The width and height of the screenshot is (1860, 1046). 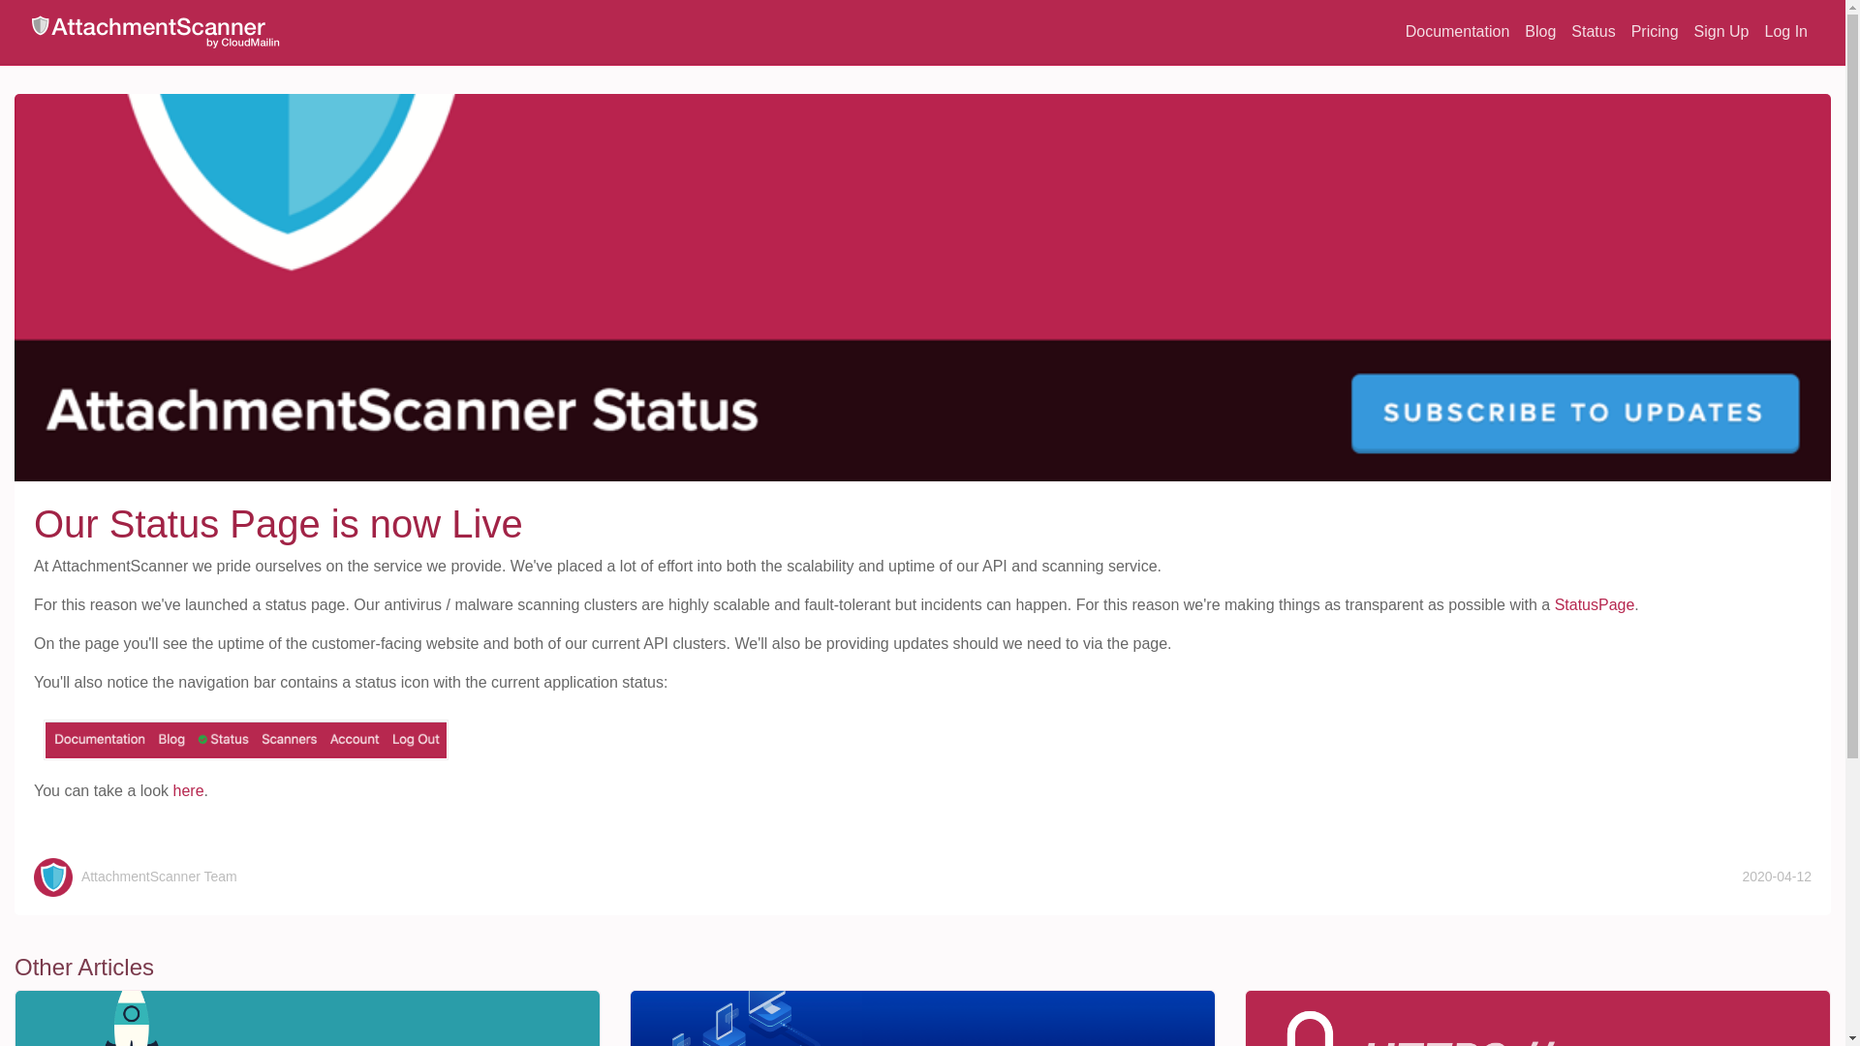 I want to click on StatusPage, so click(x=1595, y=604).